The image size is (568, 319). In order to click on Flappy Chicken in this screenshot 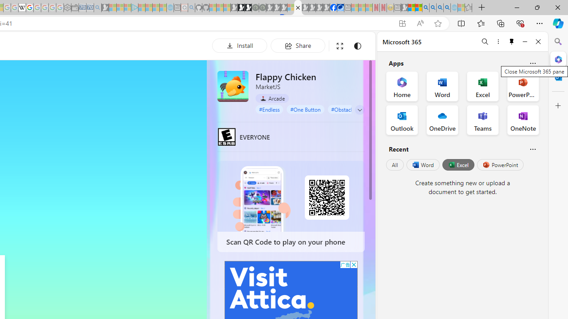, I will do `click(233, 86)`.